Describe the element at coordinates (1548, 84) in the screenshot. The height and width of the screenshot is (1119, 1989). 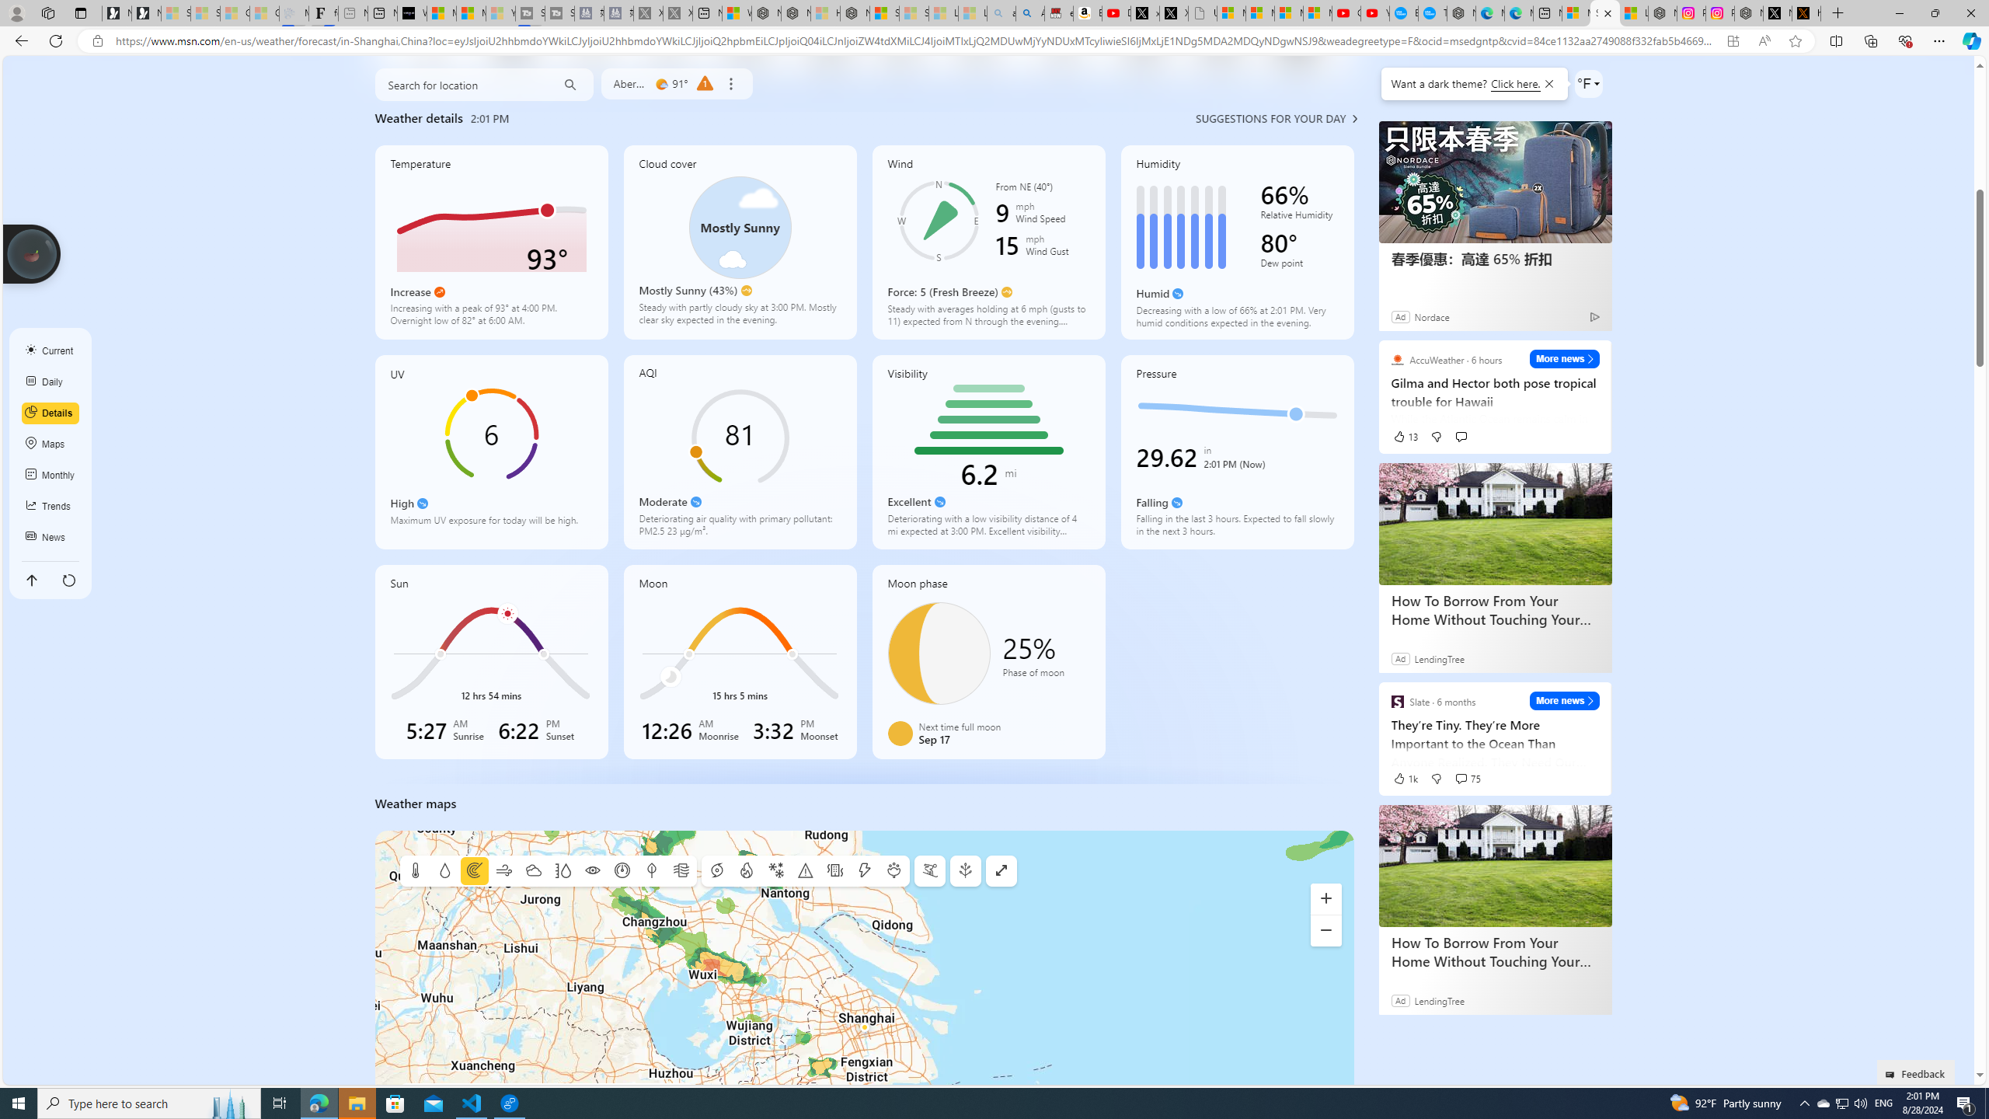
I see `Class: BubbleMessageCloseIcon-DS-EntryPoint1-1` at that location.